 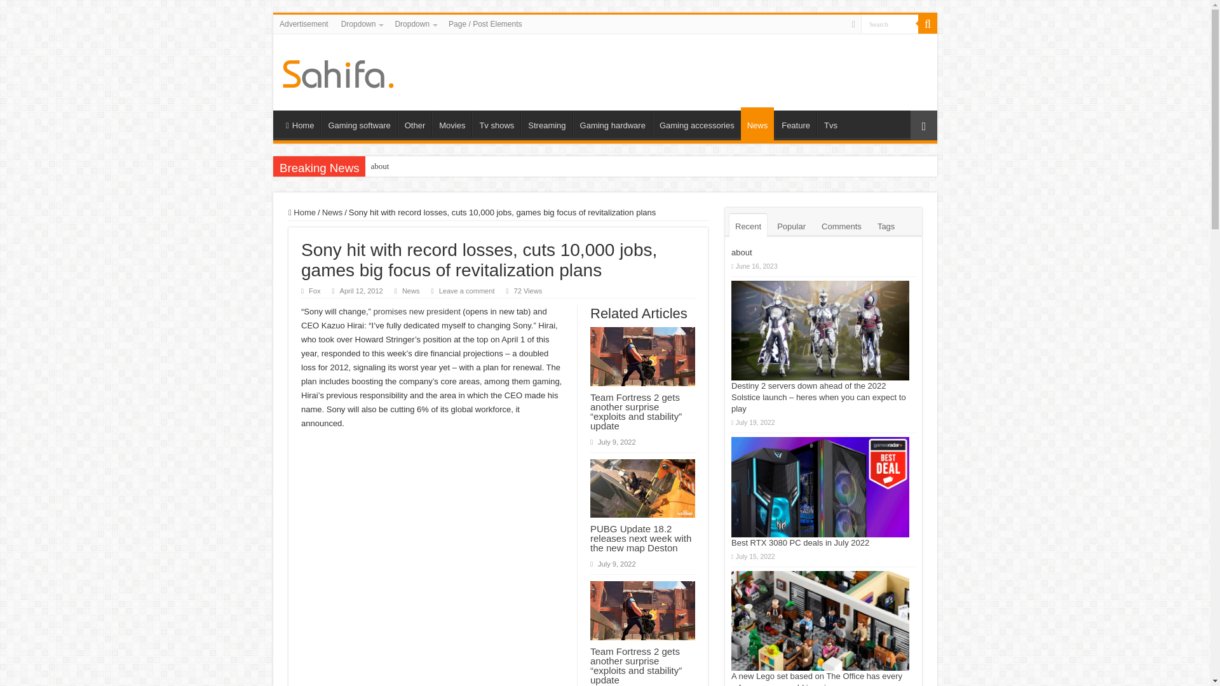 I want to click on Game News, so click(x=338, y=71).